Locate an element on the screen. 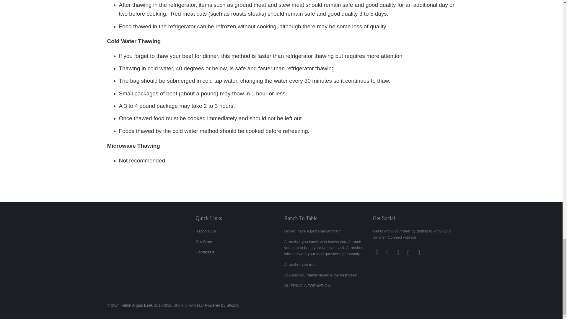  Ranch Club is located at coordinates (206, 231).